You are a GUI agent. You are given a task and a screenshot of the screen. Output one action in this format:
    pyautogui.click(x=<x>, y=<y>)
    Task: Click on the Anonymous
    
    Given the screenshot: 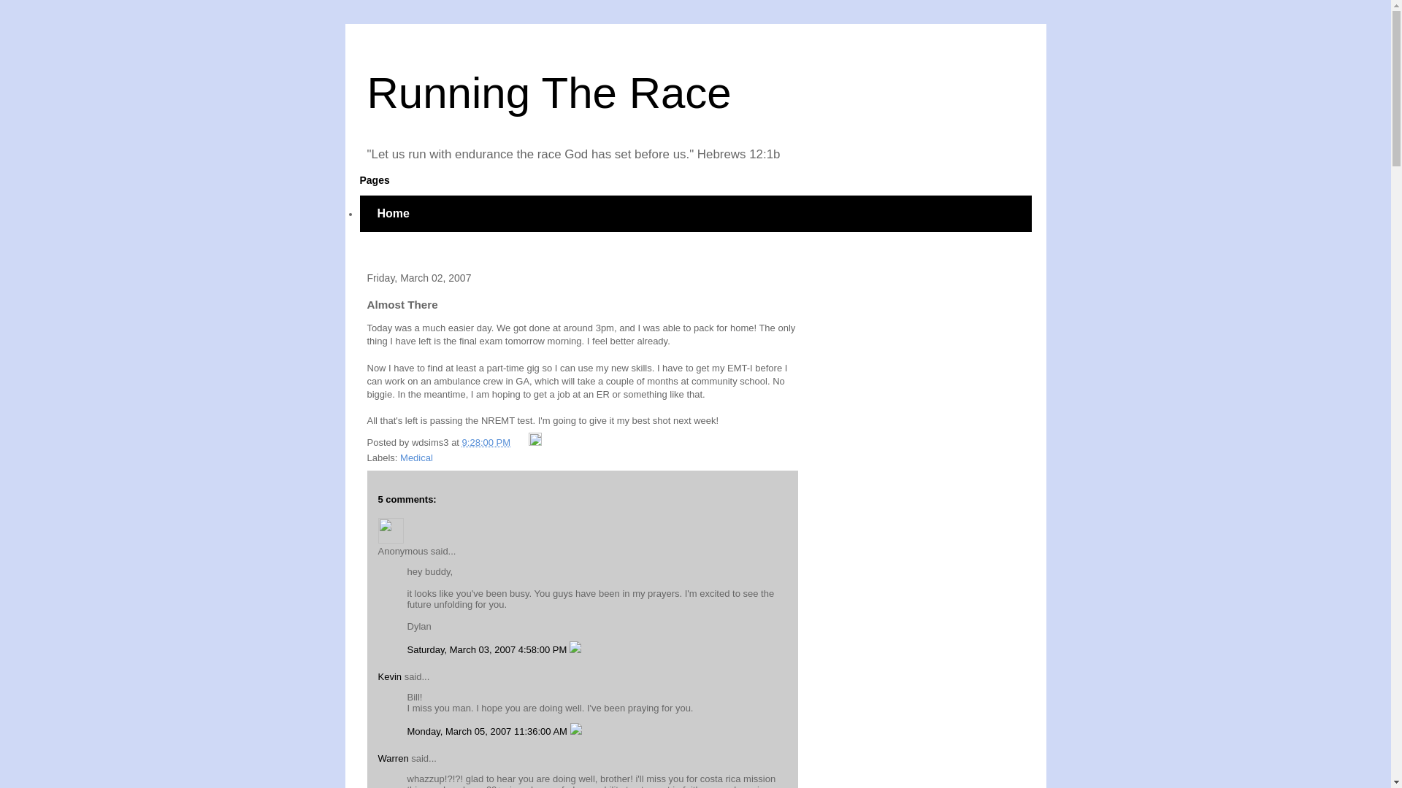 What is the action you would take?
    pyautogui.click(x=391, y=530)
    